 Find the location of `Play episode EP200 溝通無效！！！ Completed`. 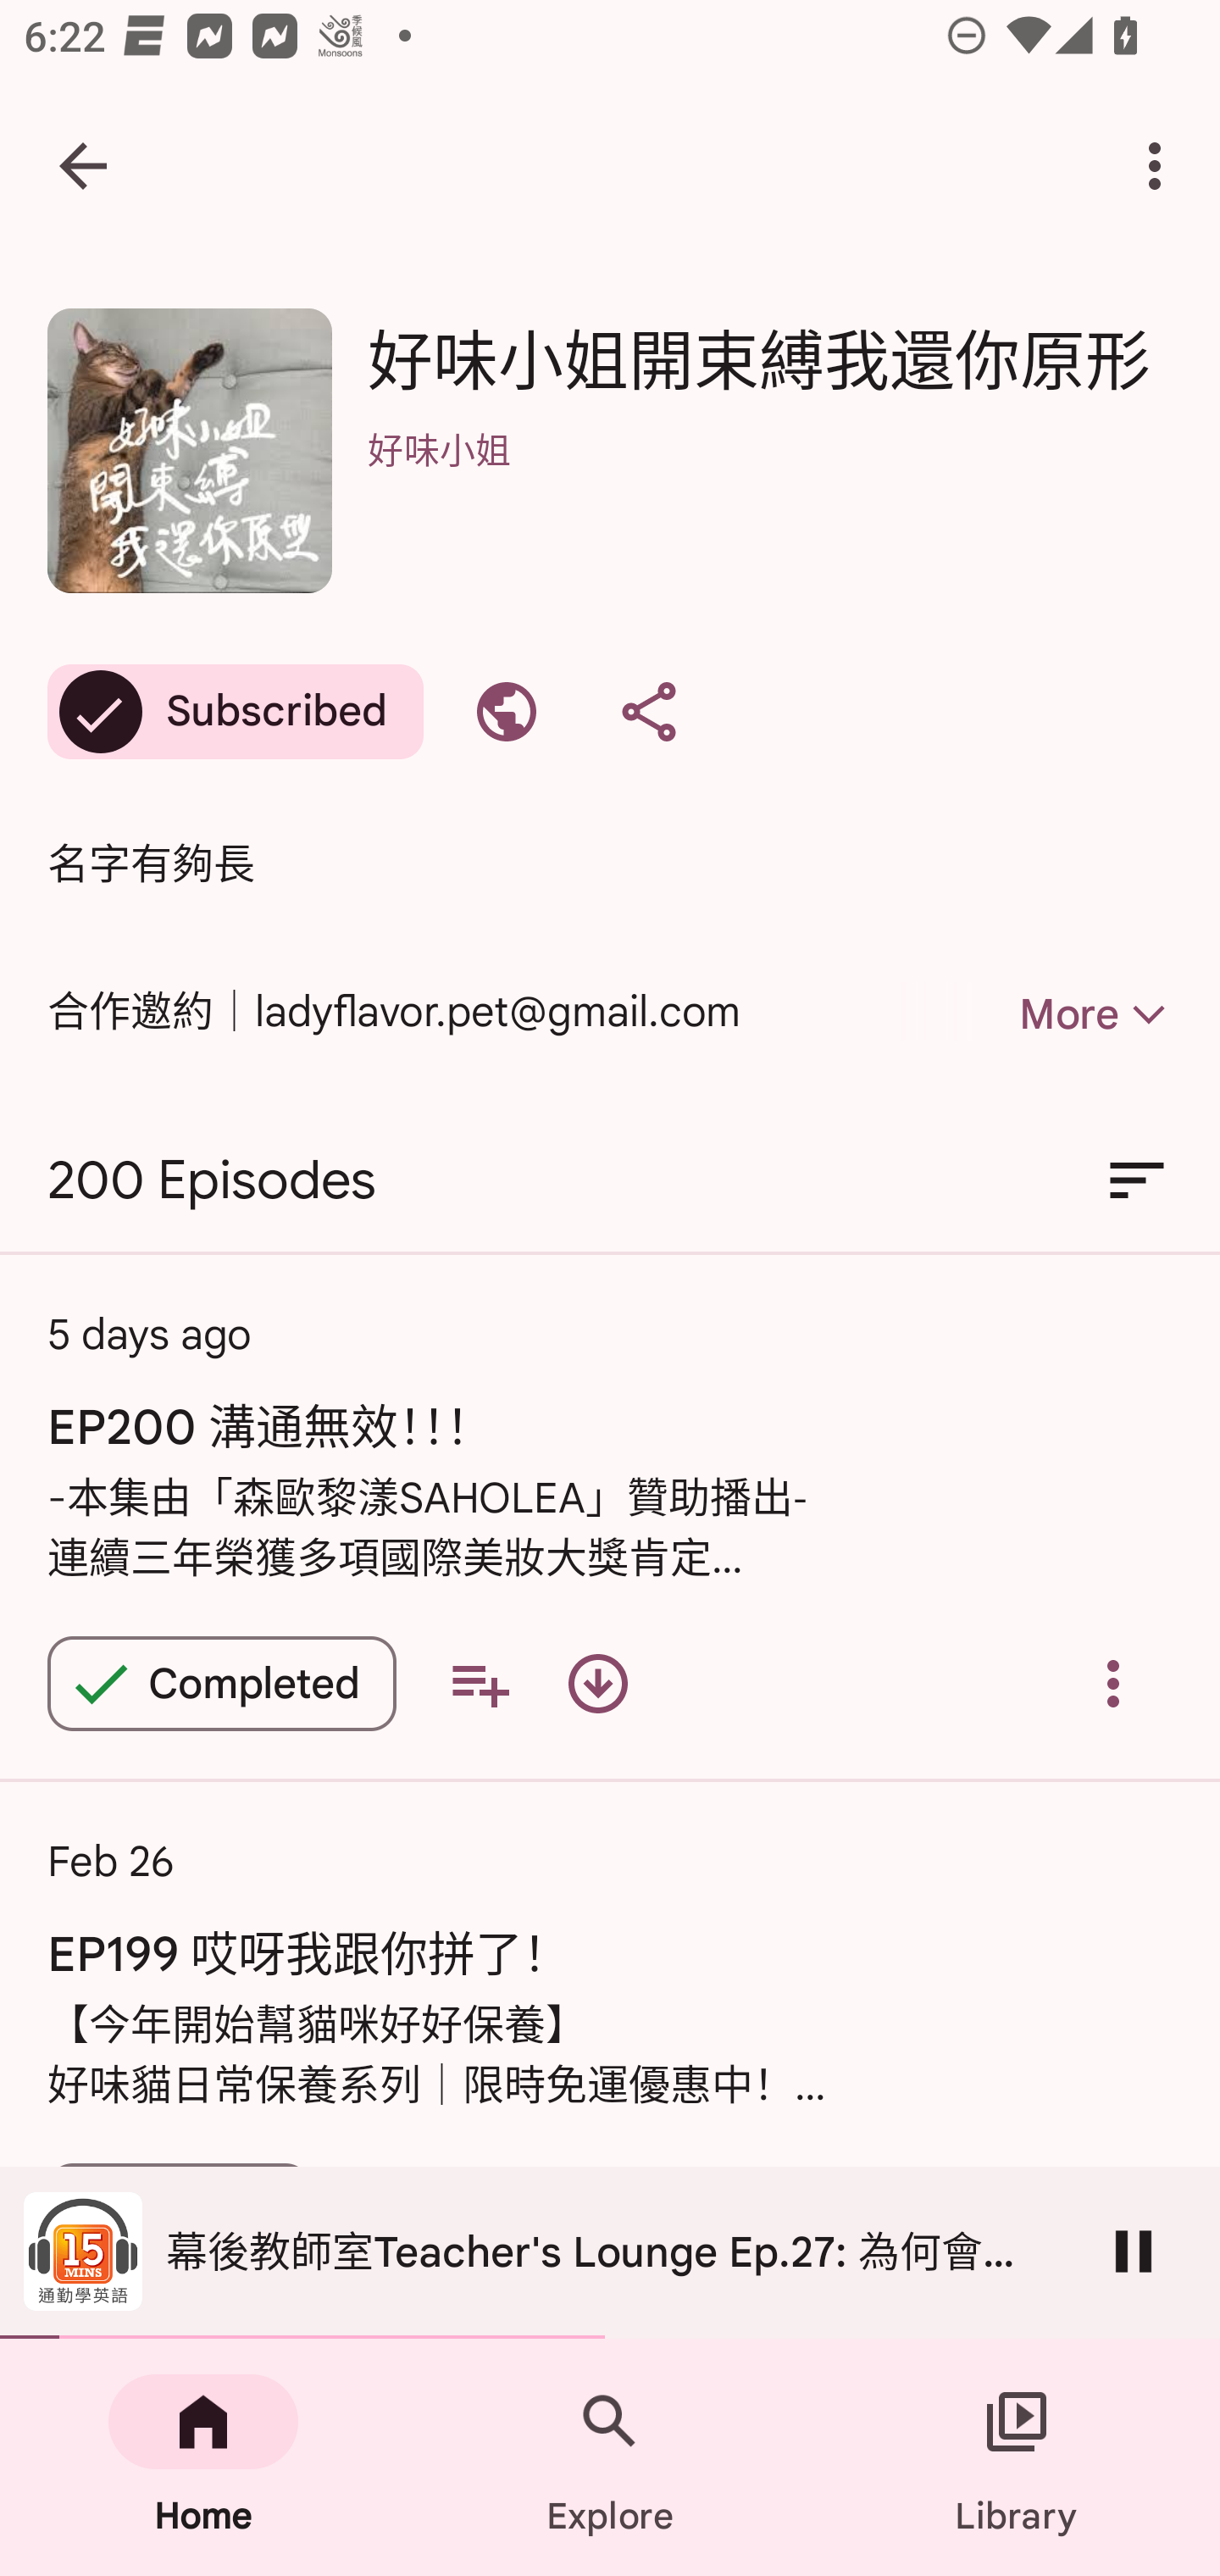

Play episode EP200 溝通無效！！！ Completed is located at coordinates (222, 1683).